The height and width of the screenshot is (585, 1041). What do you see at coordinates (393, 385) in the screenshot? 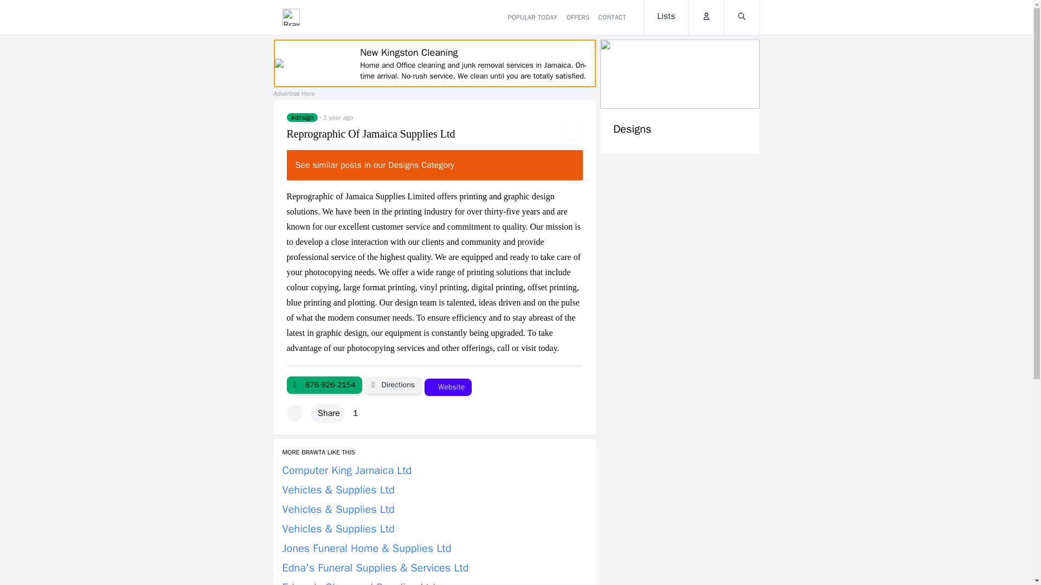
I see ` Directions` at bounding box center [393, 385].